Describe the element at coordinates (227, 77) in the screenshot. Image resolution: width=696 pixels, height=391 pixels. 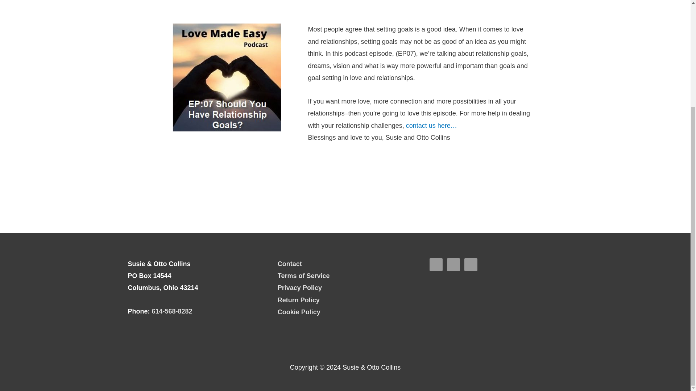
I see `ep7-graphic` at that location.